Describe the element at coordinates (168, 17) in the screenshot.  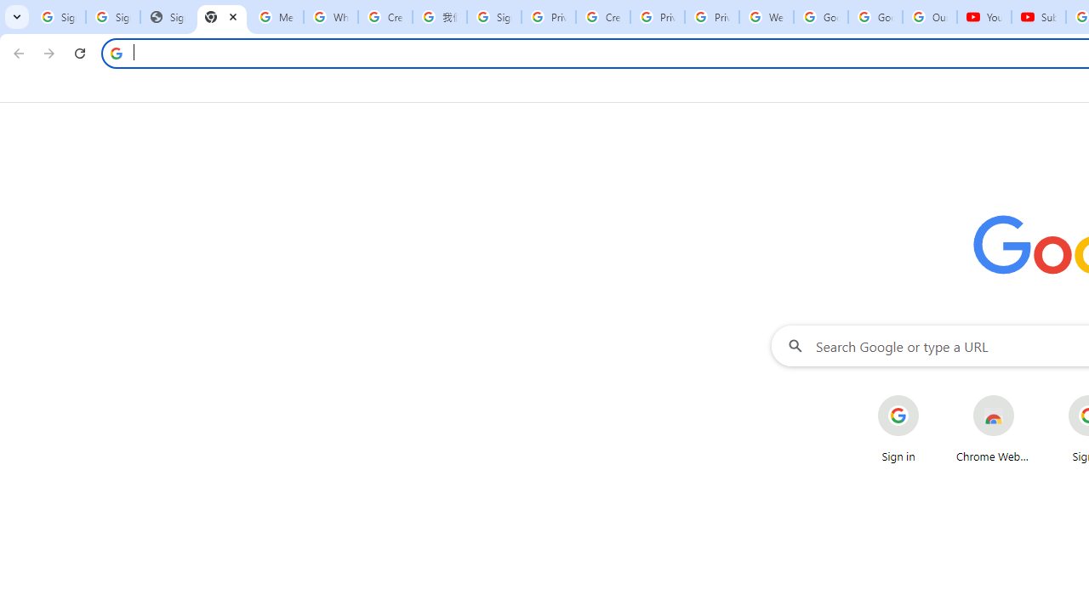
I see `Sign In - USA TODAY` at that location.